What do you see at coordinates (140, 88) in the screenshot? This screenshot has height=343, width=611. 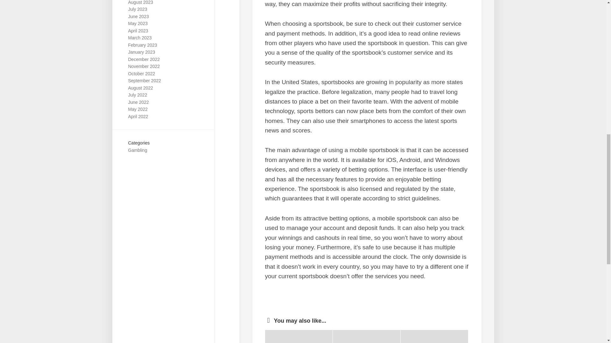 I see `August 2022` at bounding box center [140, 88].